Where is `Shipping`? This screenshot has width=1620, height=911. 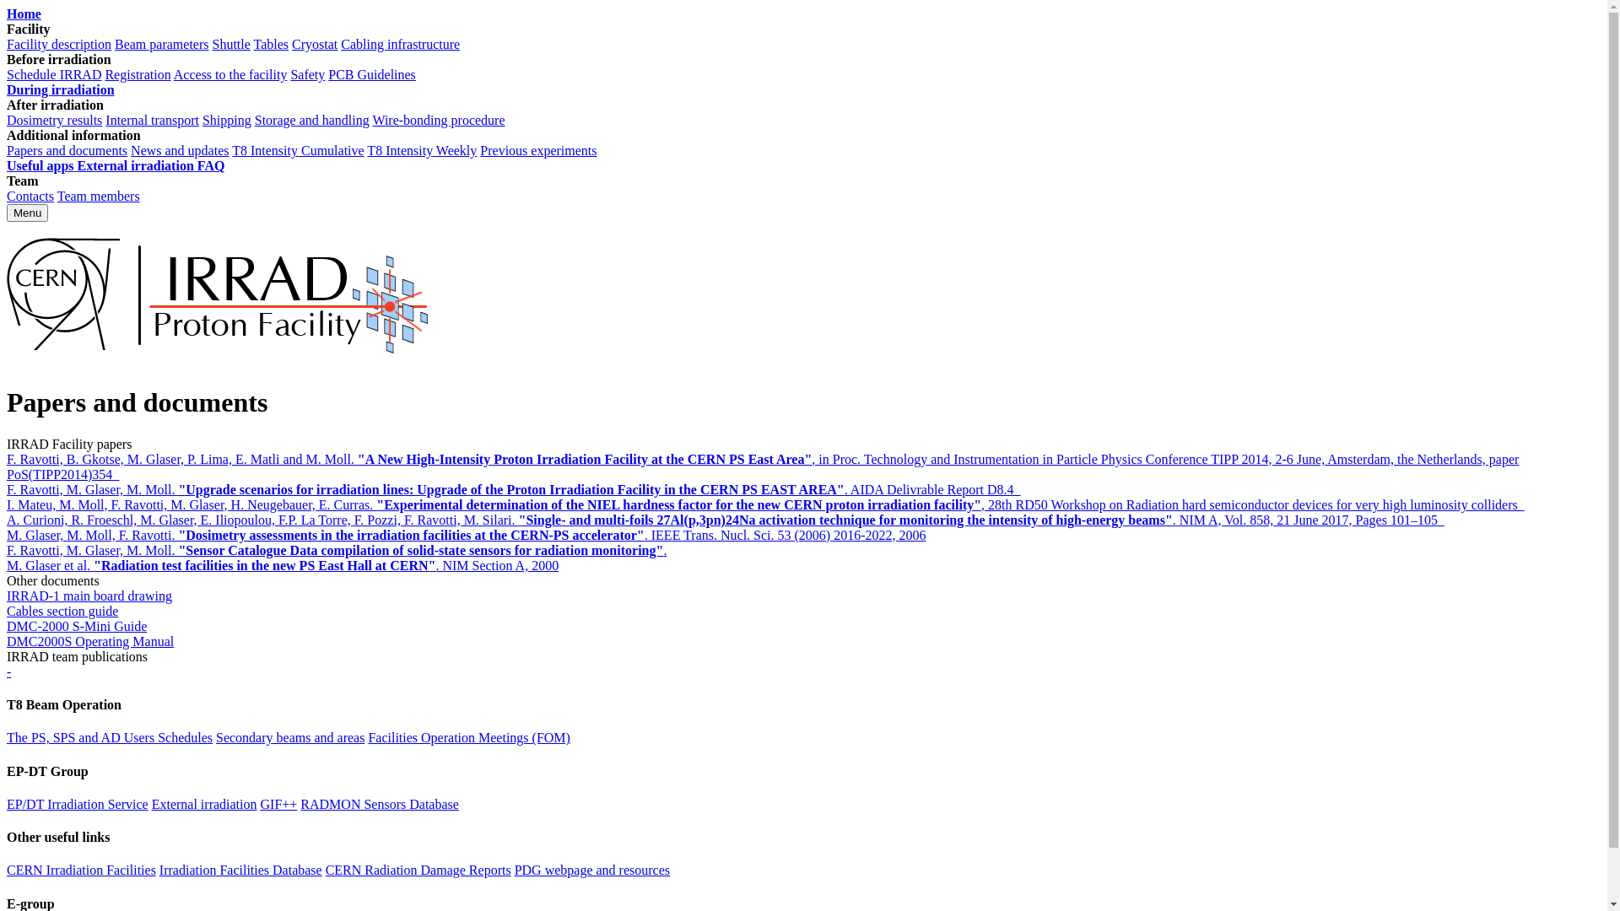 Shipping is located at coordinates (227, 120).